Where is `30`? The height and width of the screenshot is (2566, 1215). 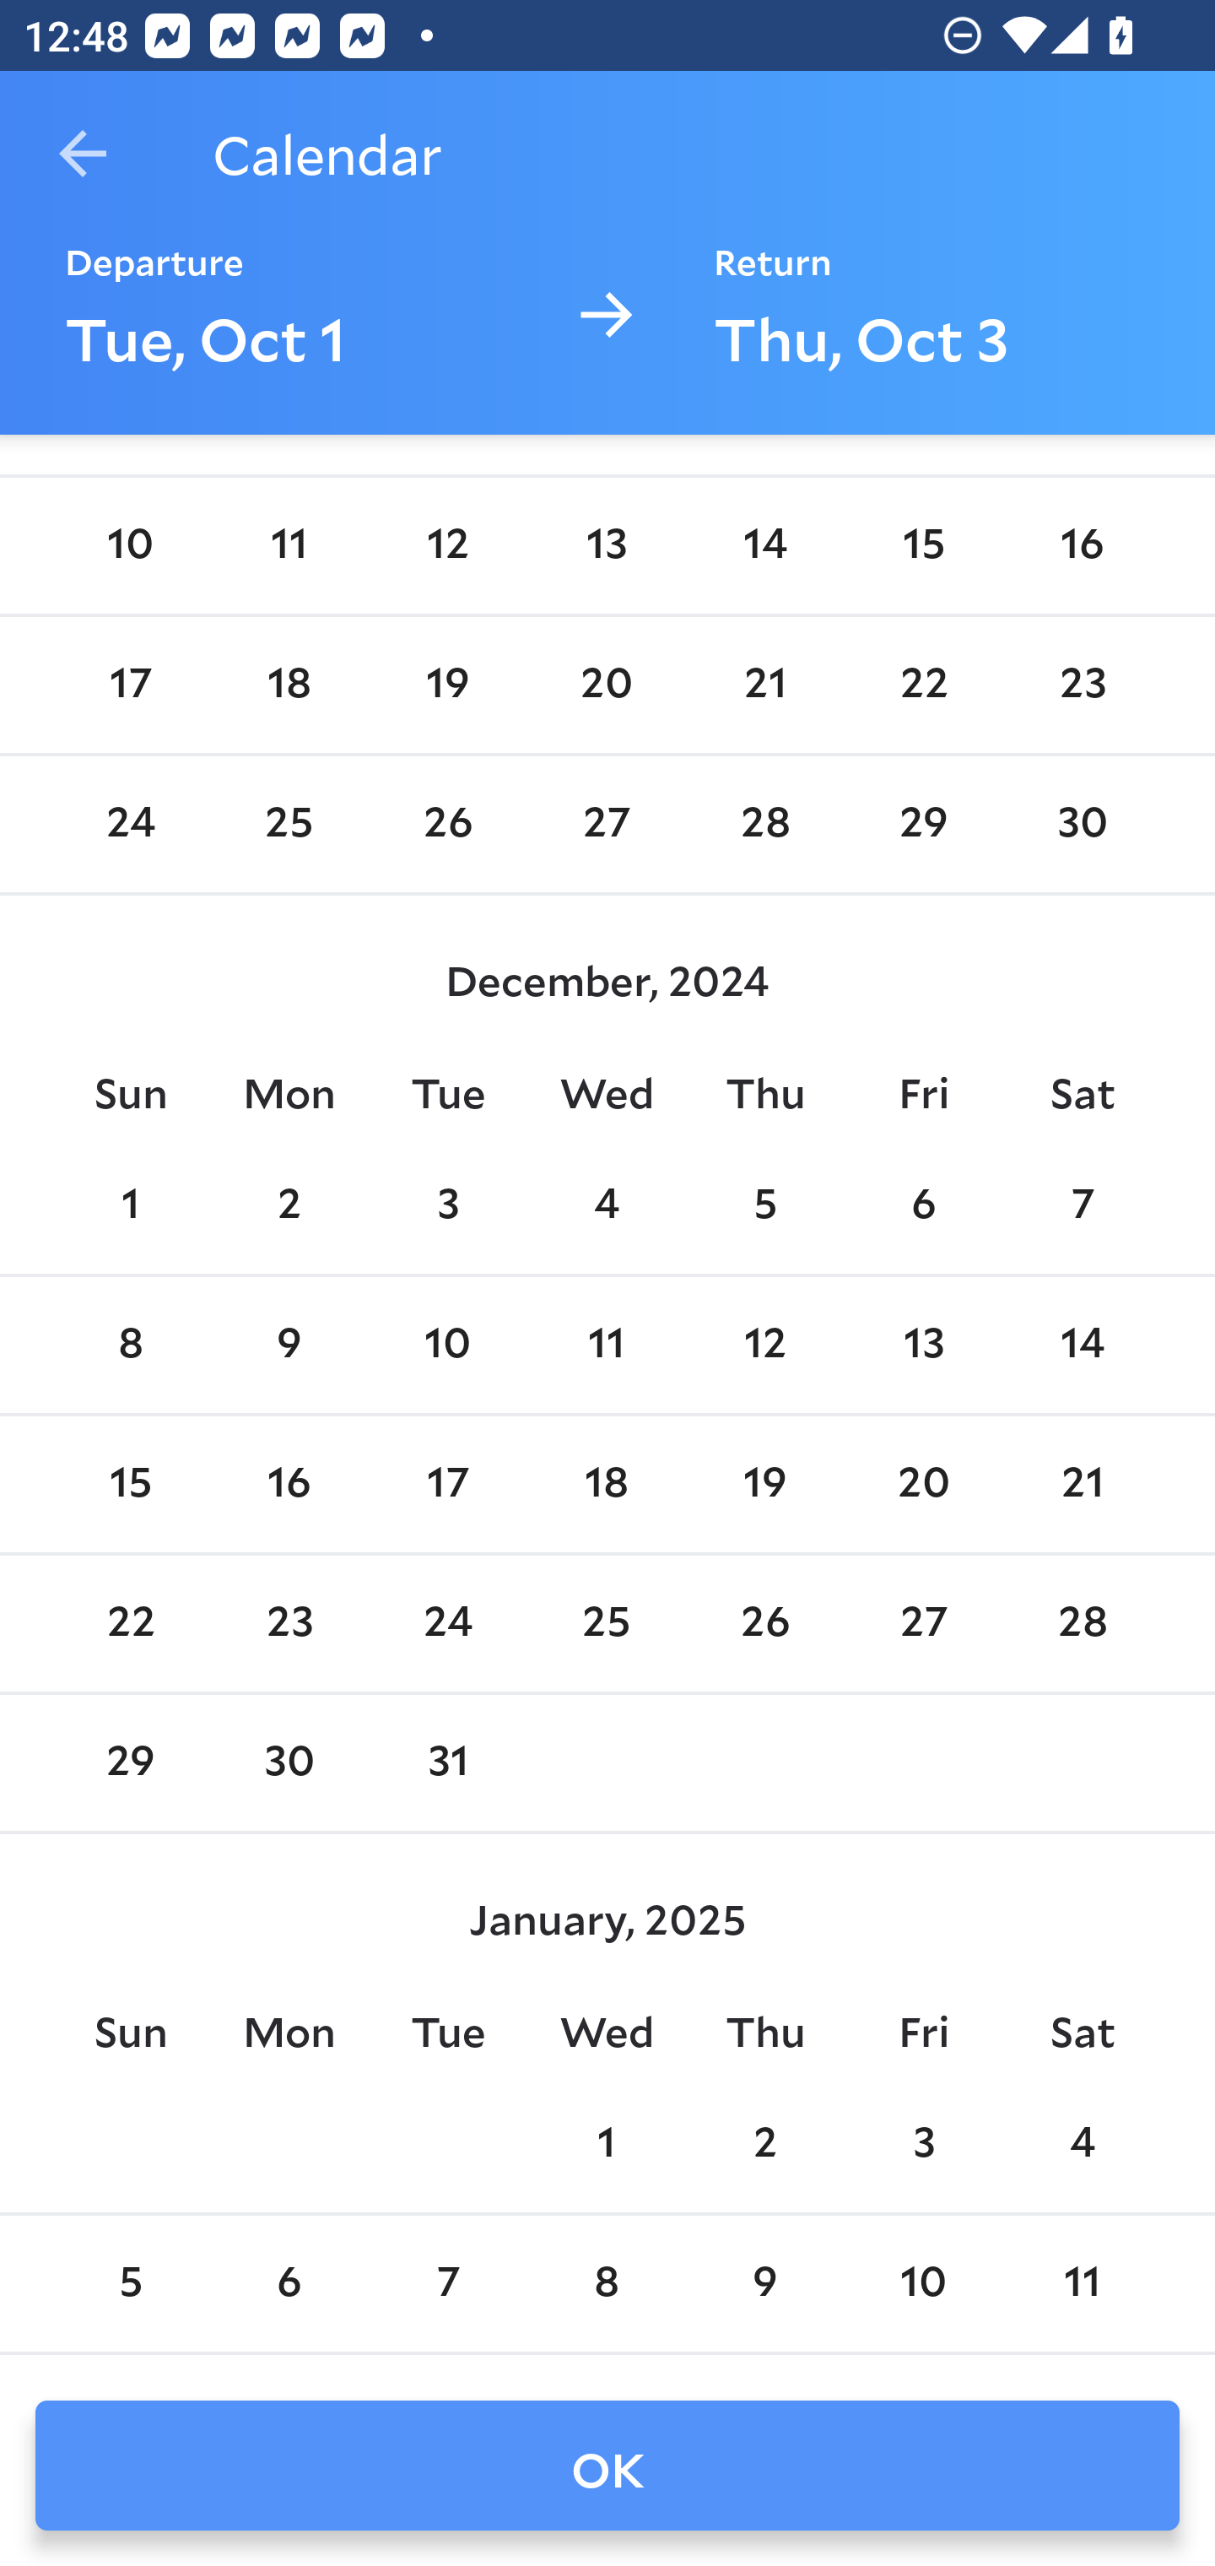
30 is located at coordinates (1082, 823).